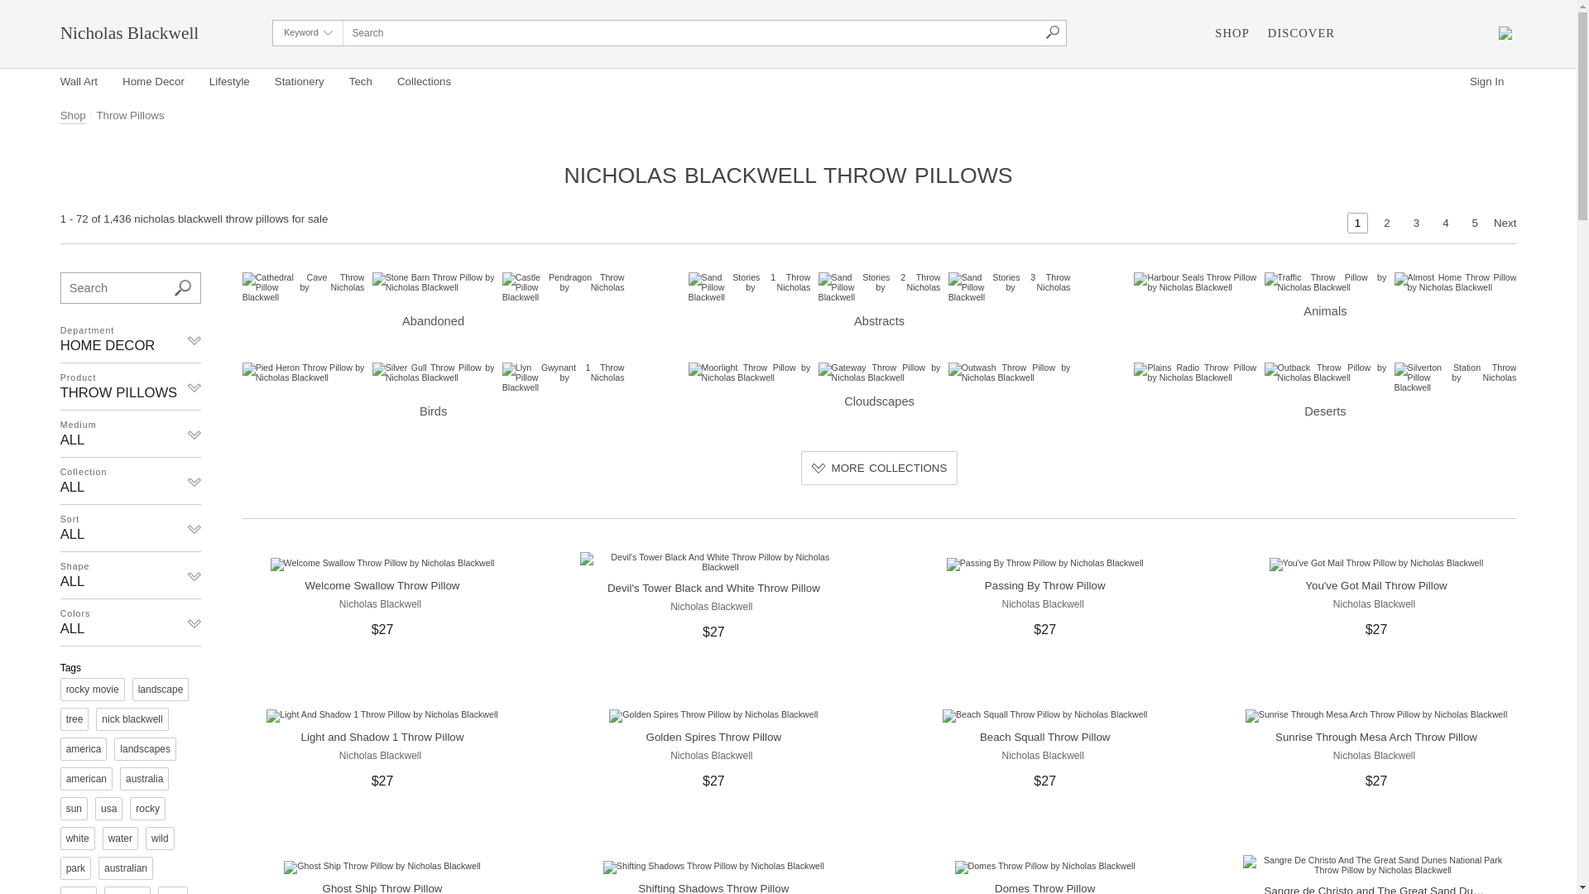  Describe the element at coordinates (713, 606) in the screenshot. I see `Nicholas Blackwell` at that location.